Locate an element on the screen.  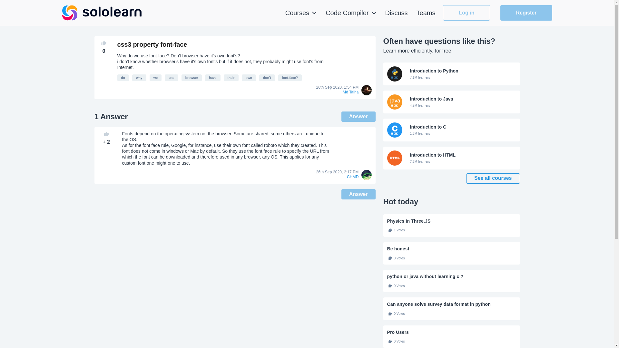
why is located at coordinates (451, 102).